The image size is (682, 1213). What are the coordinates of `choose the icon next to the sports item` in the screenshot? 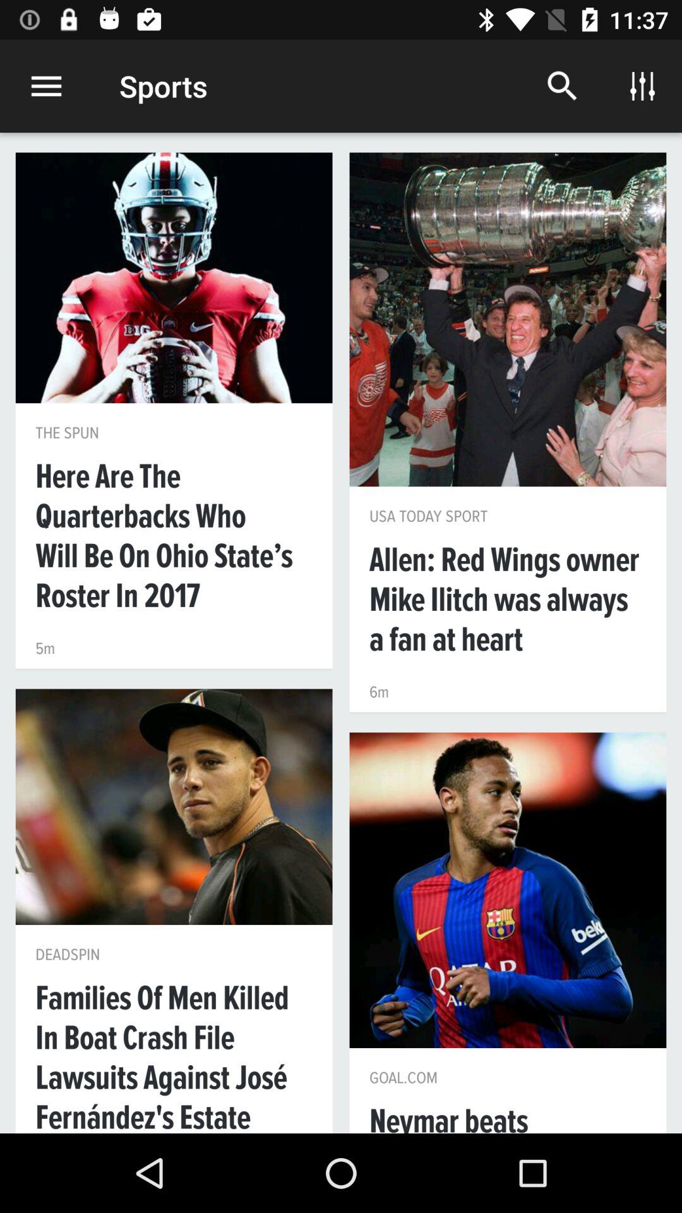 It's located at (46, 86).